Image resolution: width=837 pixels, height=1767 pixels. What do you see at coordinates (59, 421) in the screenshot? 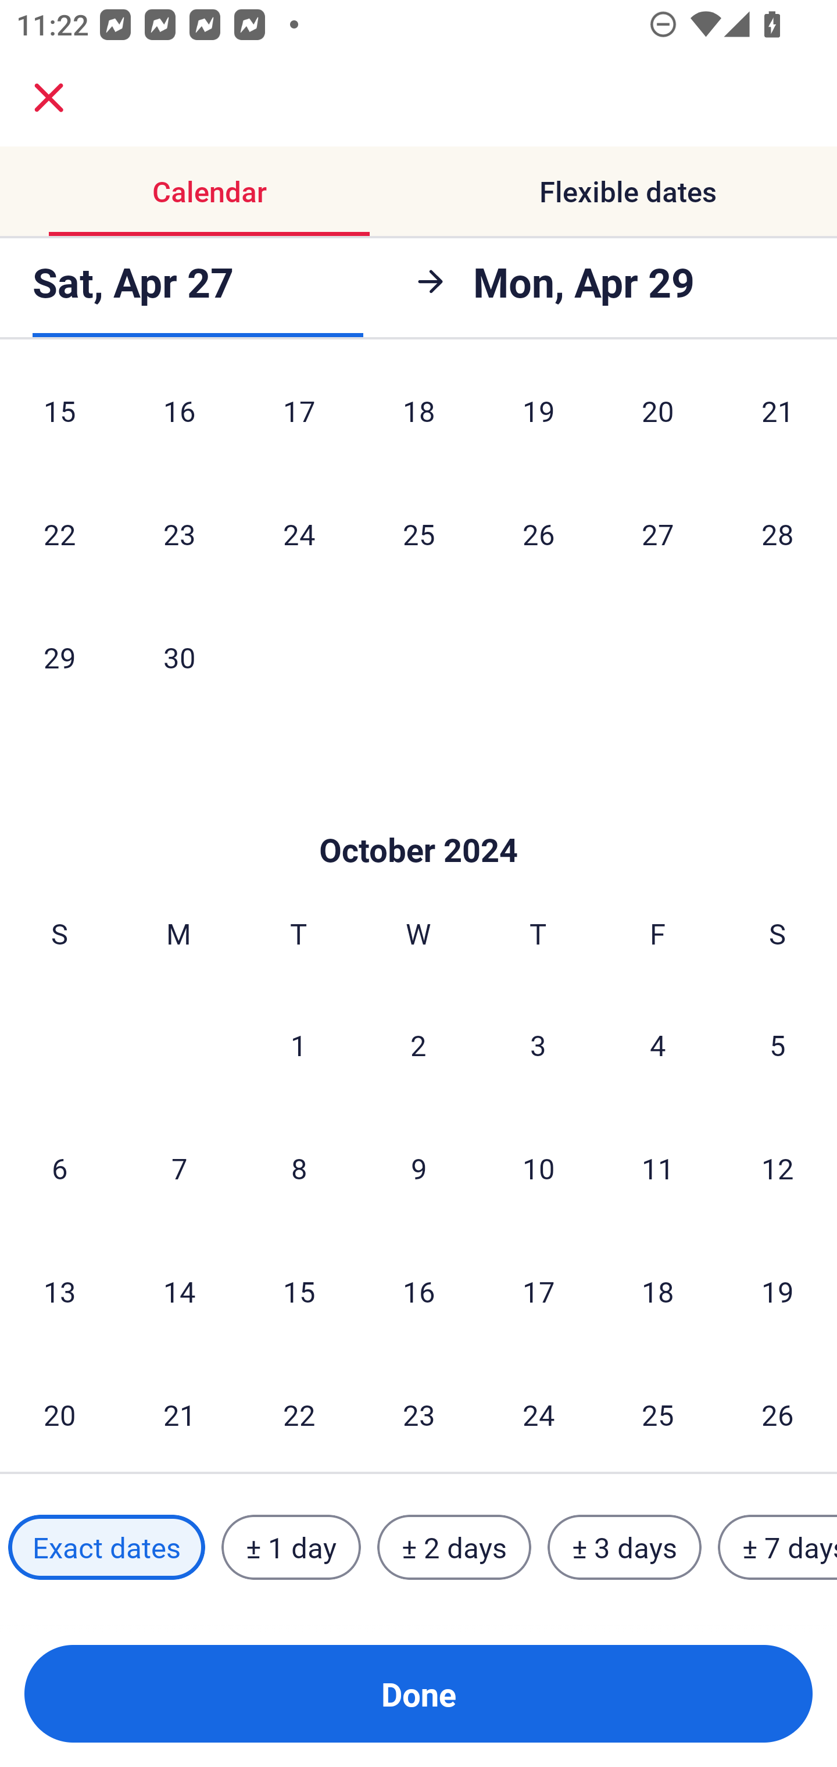
I see `15 Sunday, September 15, 2024` at bounding box center [59, 421].